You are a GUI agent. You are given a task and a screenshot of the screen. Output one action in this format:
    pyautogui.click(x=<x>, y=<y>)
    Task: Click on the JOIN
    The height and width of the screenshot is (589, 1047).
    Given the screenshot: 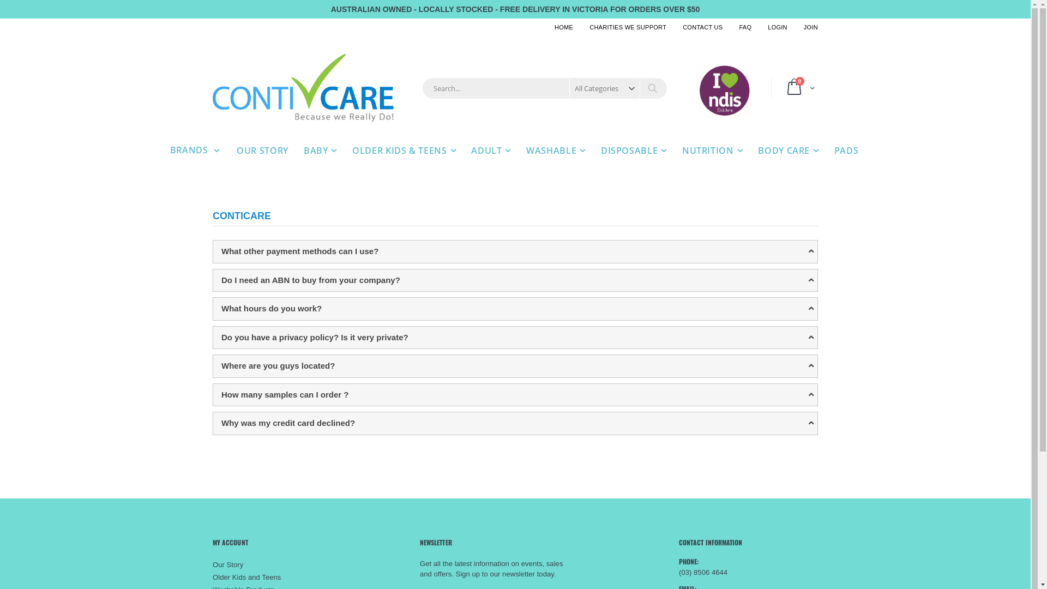 What is the action you would take?
    pyautogui.click(x=807, y=27)
    